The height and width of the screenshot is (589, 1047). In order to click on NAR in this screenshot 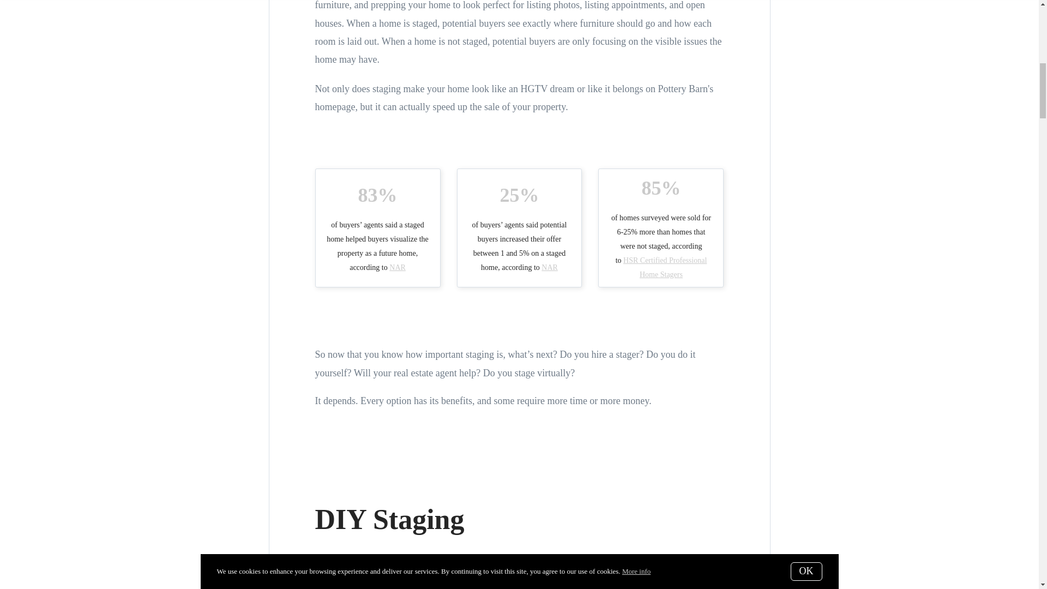, I will do `click(550, 266)`.